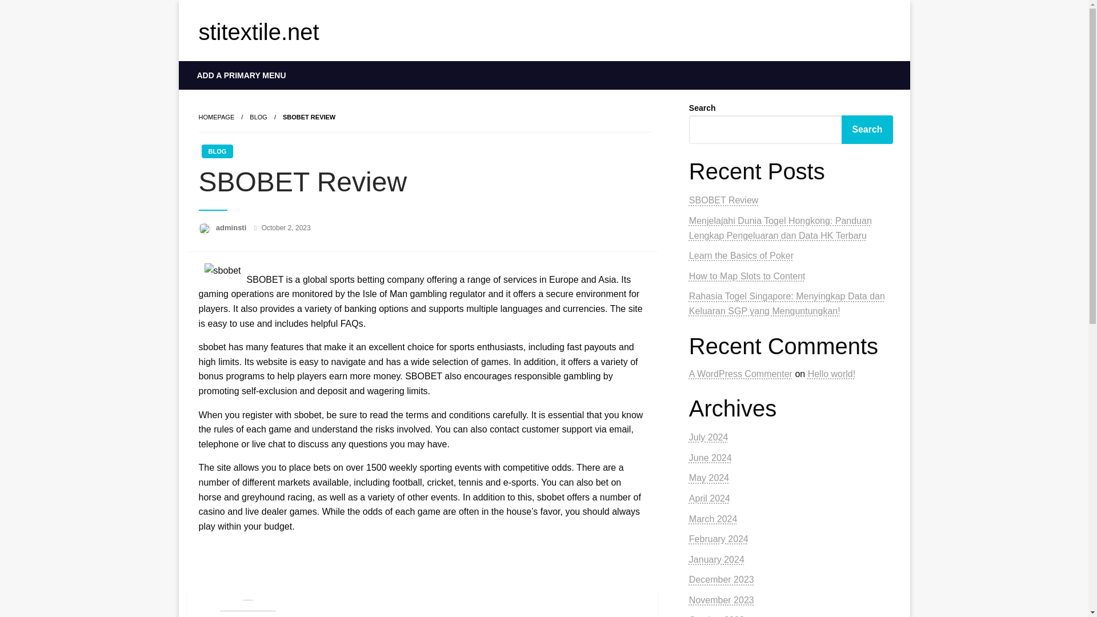 The height and width of the screenshot is (617, 1097). What do you see at coordinates (286, 228) in the screenshot?
I see `October 2, 2023` at bounding box center [286, 228].